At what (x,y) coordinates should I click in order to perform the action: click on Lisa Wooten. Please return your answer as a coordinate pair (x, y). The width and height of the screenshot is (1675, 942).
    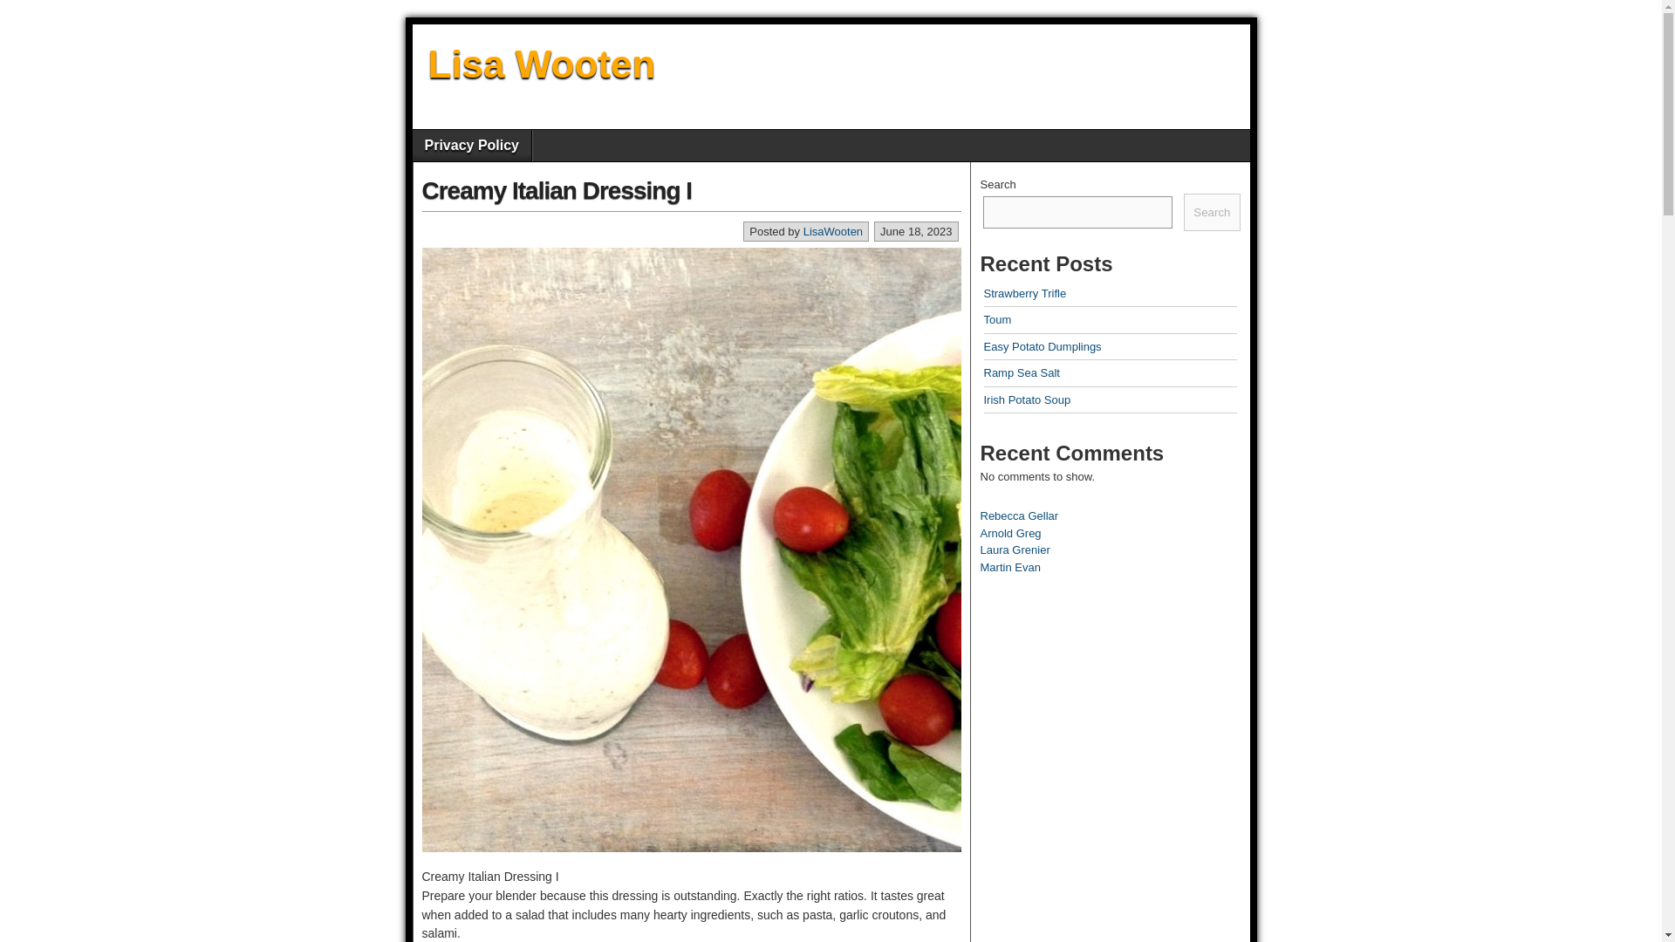
    Looking at the image, I should click on (541, 64).